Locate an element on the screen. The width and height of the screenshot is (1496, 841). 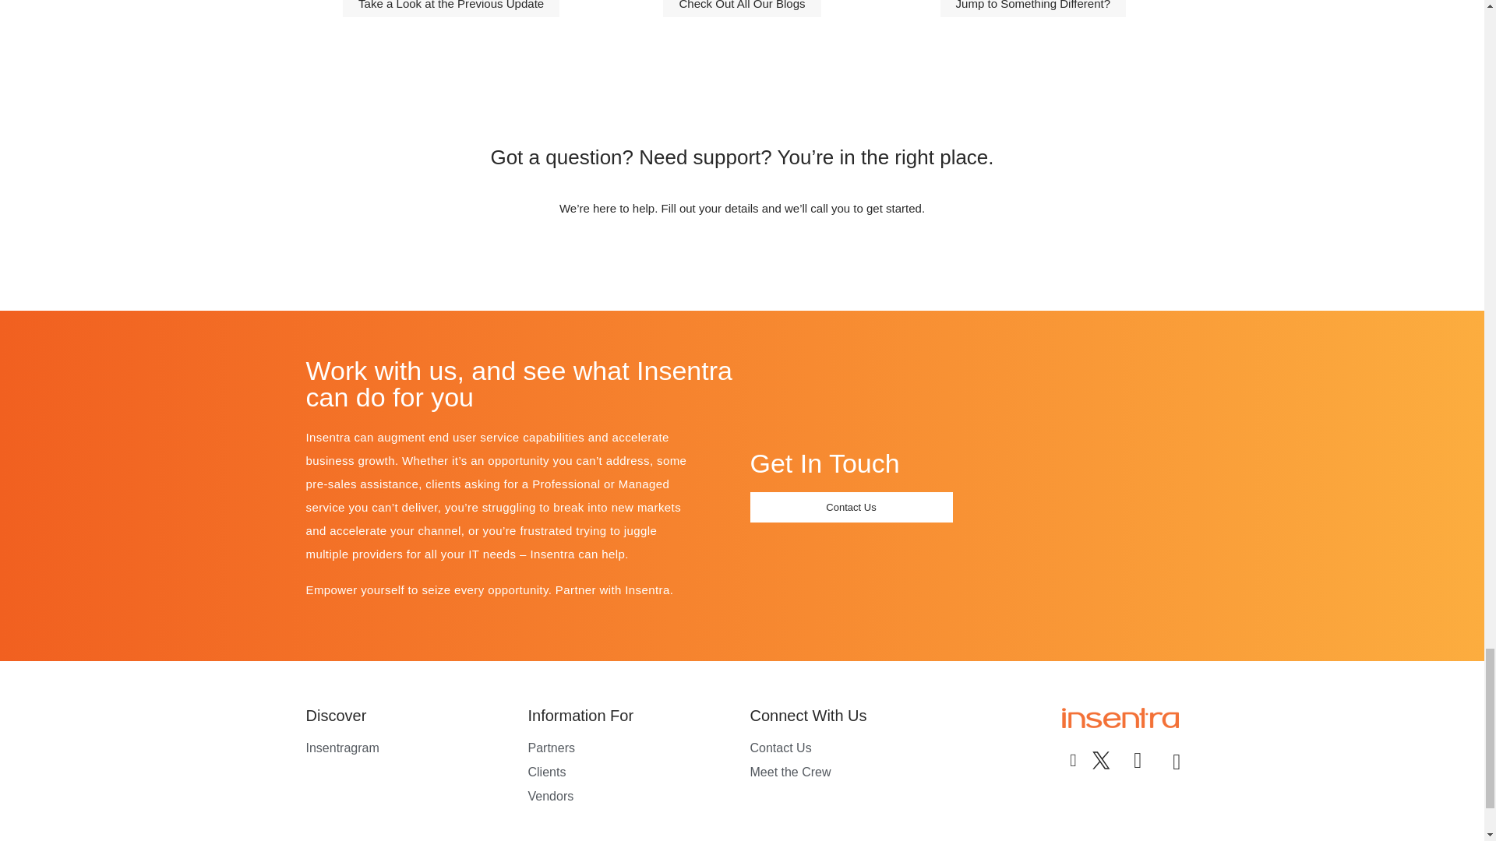
Take a Look at the Previous Update is located at coordinates (450, 8).